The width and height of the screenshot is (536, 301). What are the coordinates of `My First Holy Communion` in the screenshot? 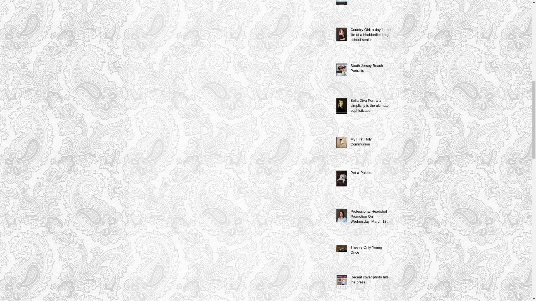 It's located at (370, 143).